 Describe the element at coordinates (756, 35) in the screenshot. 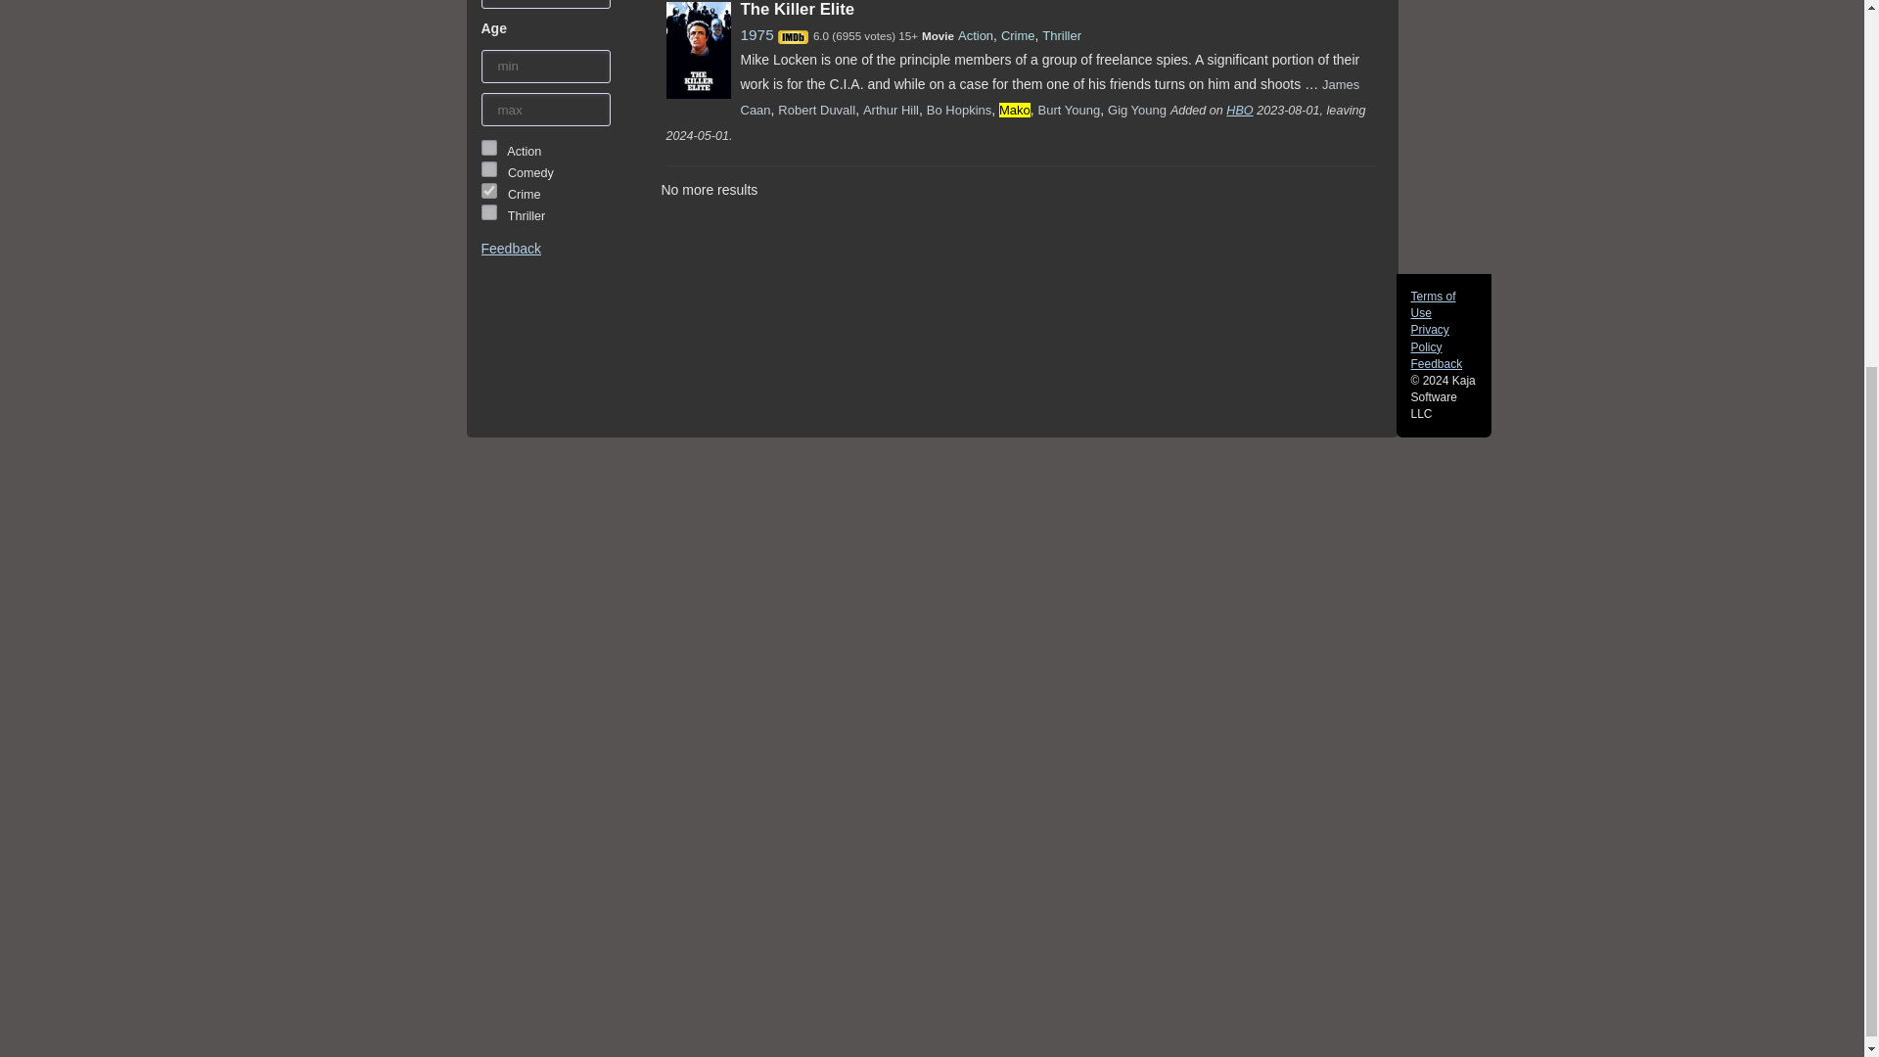

I see `1975` at that location.